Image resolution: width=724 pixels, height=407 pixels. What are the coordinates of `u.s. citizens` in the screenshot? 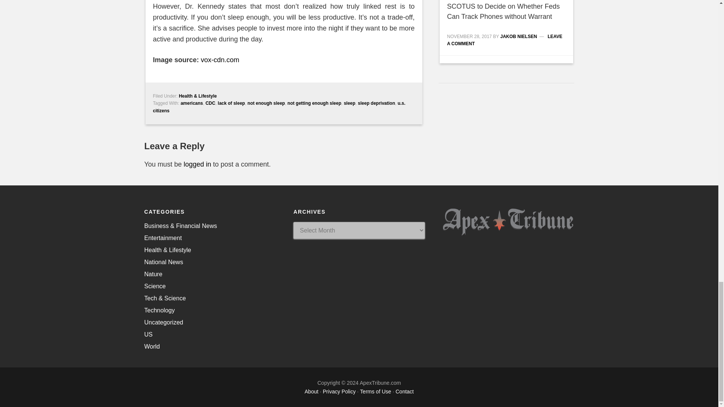 It's located at (279, 107).